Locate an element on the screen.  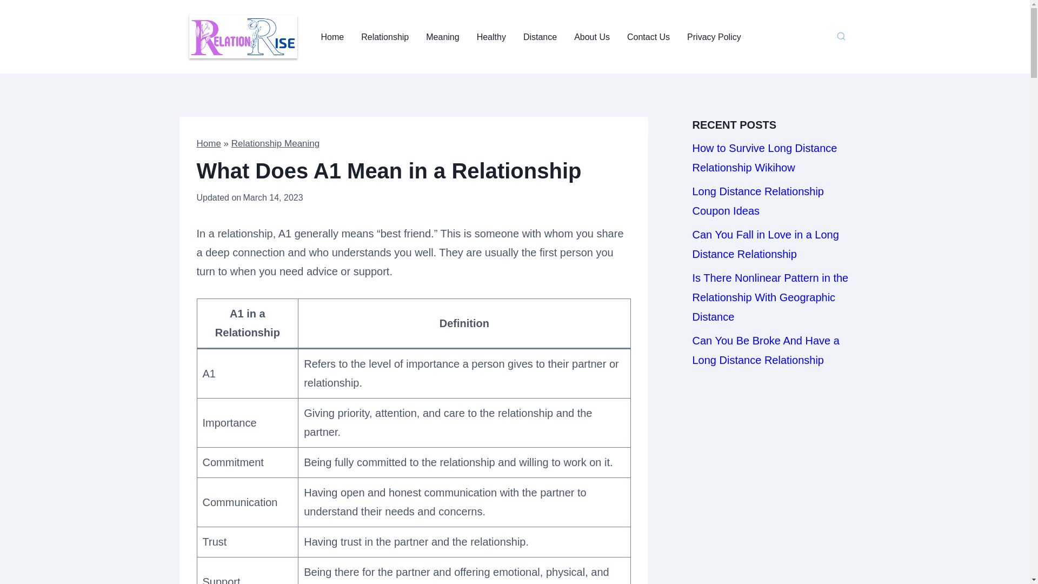
Home is located at coordinates (332, 37).